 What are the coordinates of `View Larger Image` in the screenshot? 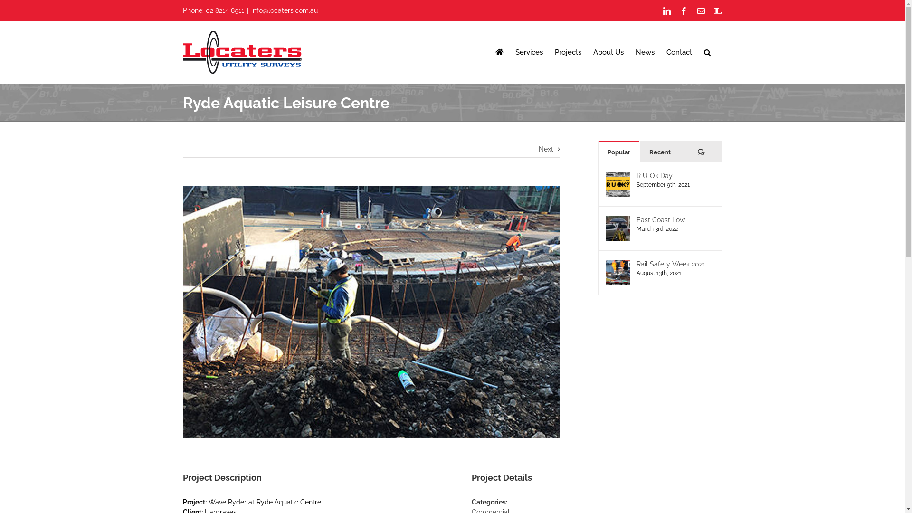 It's located at (371, 312).